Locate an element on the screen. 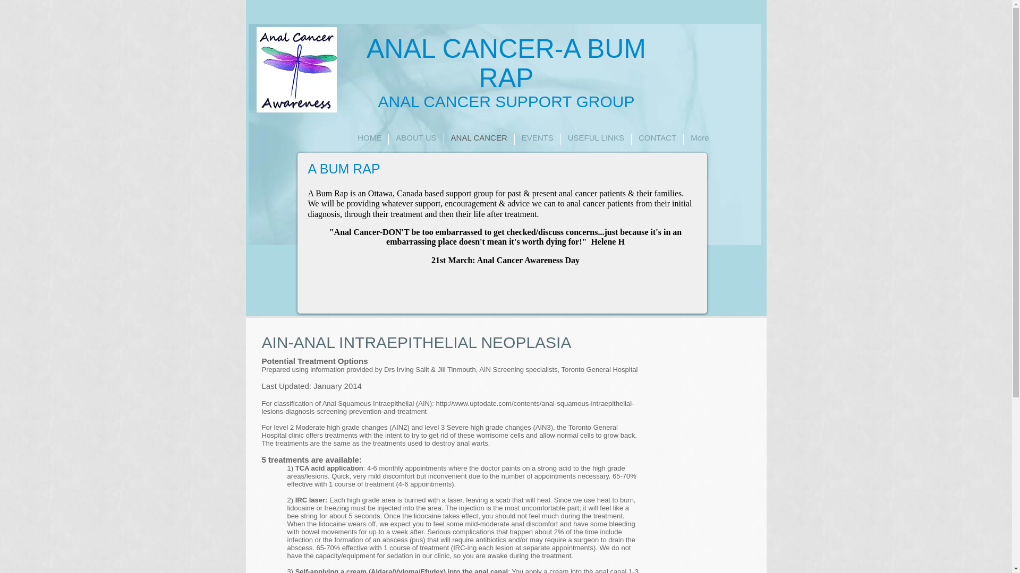 The width and height of the screenshot is (1020, 573). ABOUT US is located at coordinates (415, 139).